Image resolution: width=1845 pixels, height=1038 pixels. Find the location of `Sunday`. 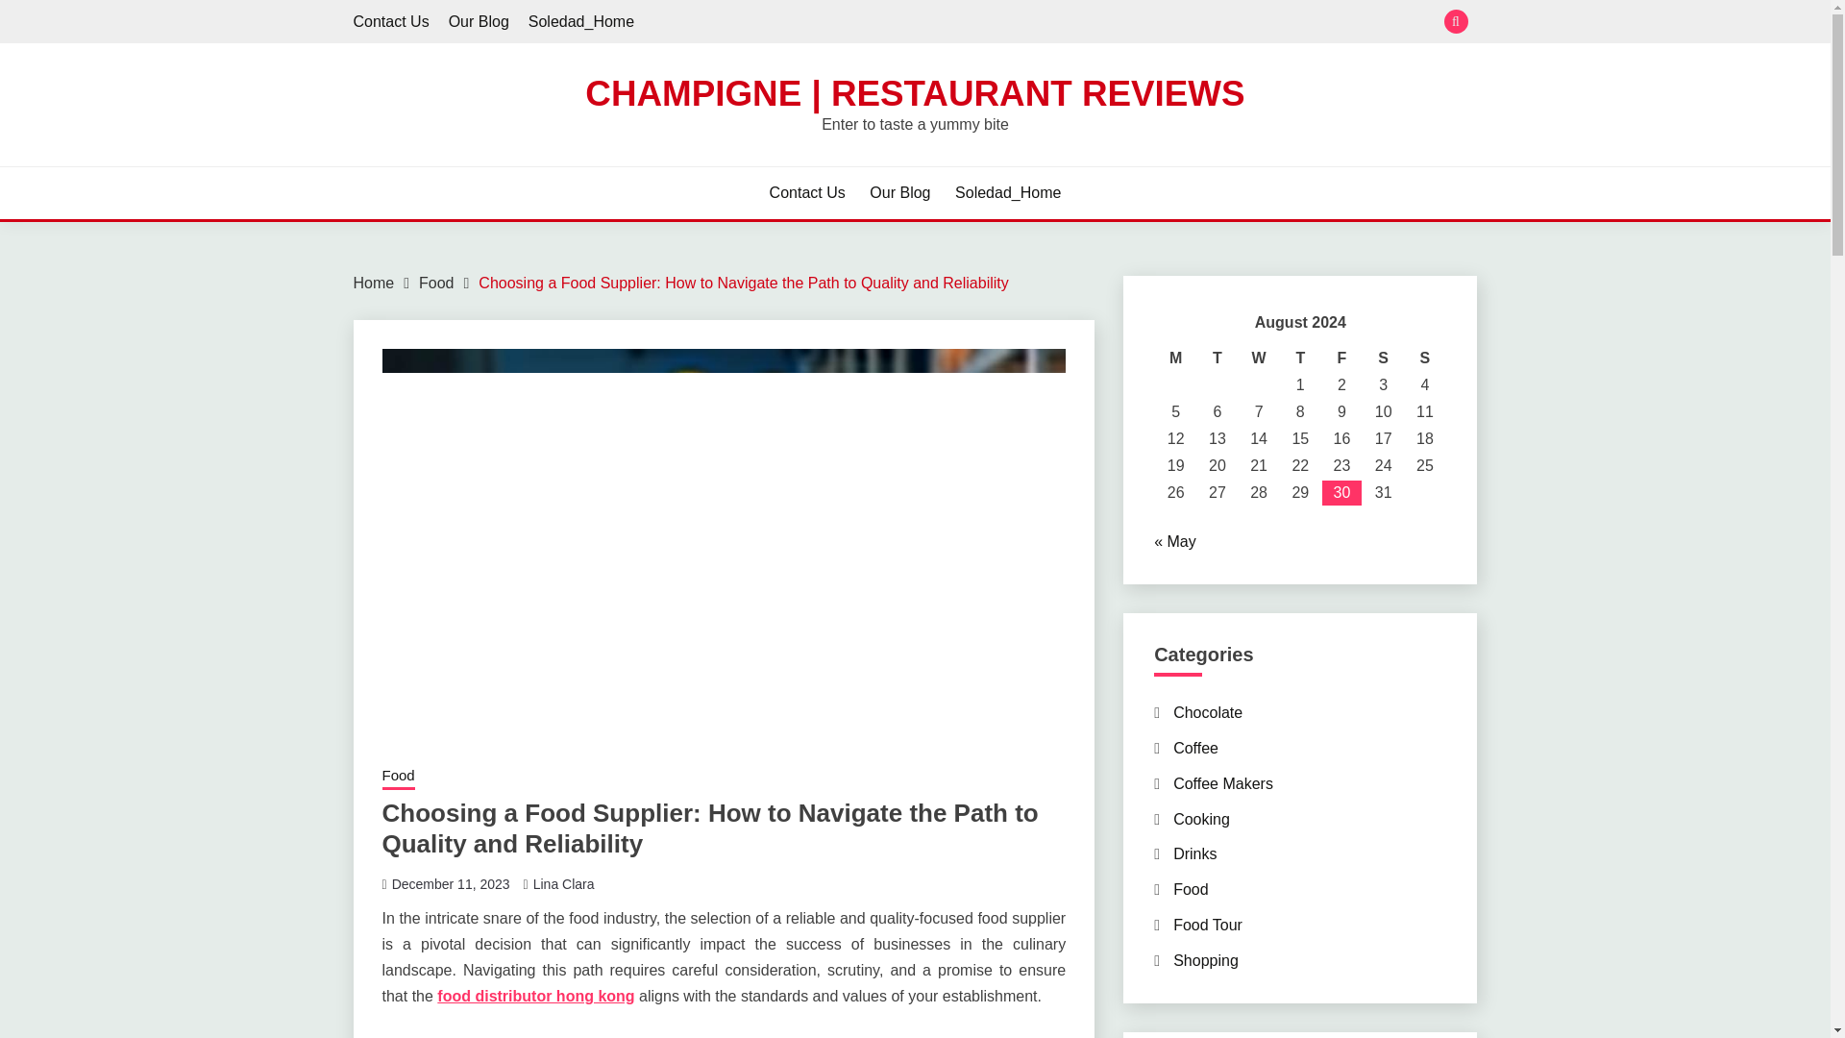

Sunday is located at coordinates (1424, 358).